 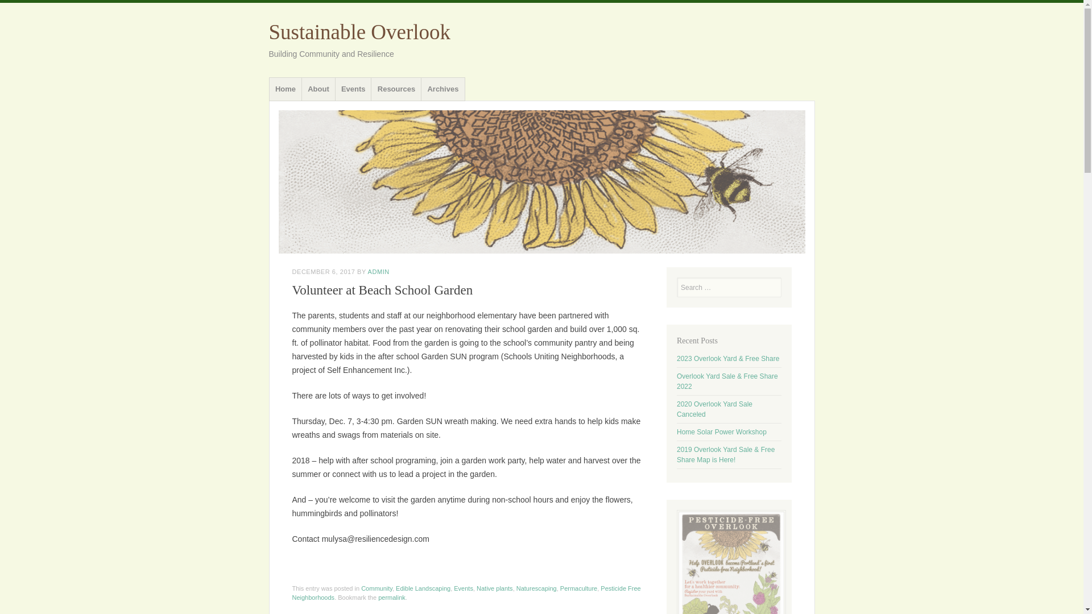 What do you see at coordinates (463, 588) in the screenshot?
I see `Events` at bounding box center [463, 588].